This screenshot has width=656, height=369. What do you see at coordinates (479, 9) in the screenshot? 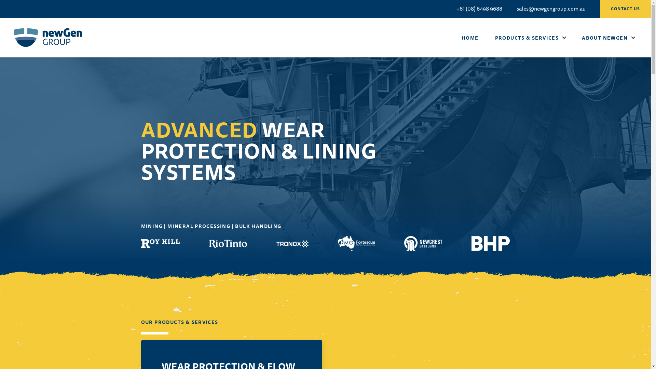
I see `+61 (08) 6498 9688` at bounding box center [479, 9].